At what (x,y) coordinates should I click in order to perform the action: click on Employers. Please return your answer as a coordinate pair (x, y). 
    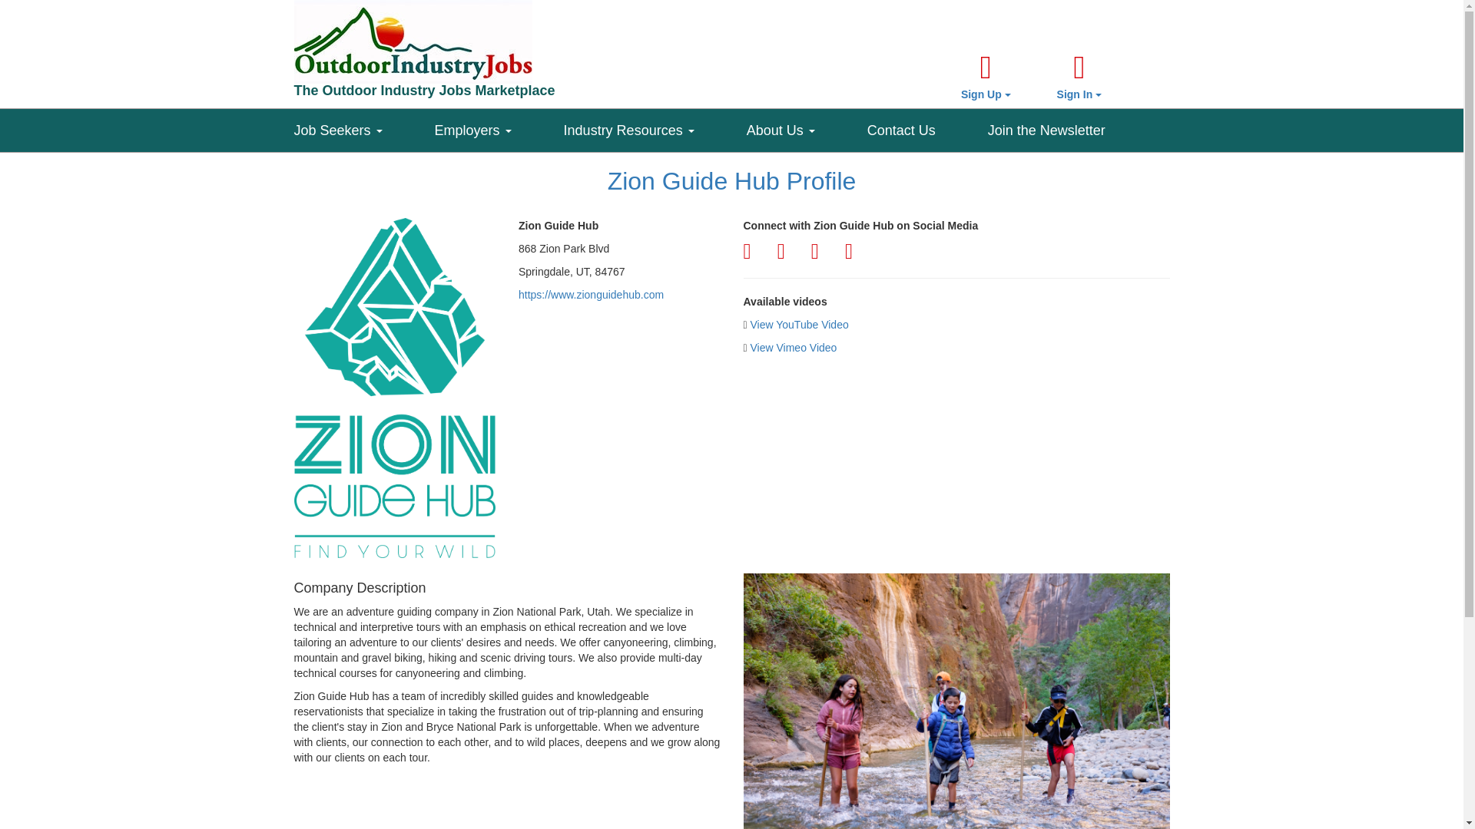
    Looking at the image, I should click on (499, 127).